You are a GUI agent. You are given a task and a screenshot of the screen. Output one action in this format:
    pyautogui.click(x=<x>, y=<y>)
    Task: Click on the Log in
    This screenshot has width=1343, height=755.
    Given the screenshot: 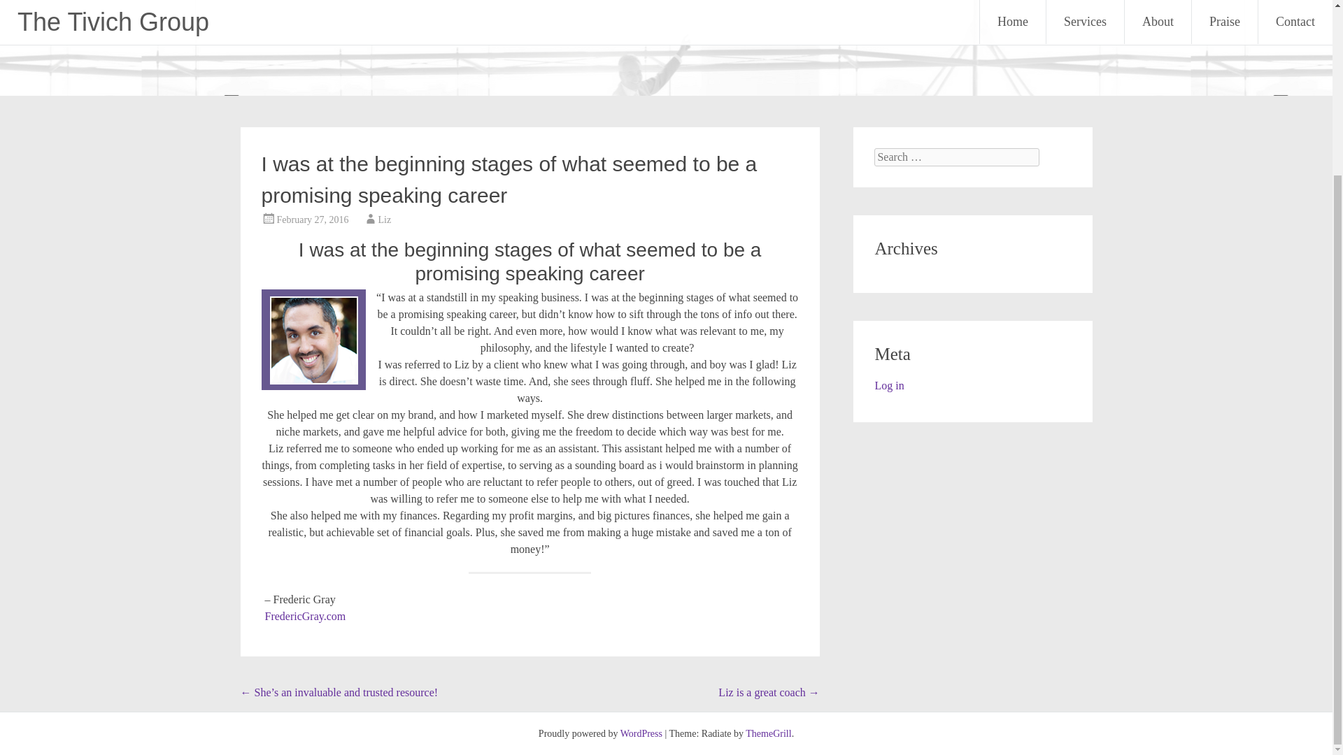 What is the action you would take?
    pyautogui.click(x=888, y=386)
    